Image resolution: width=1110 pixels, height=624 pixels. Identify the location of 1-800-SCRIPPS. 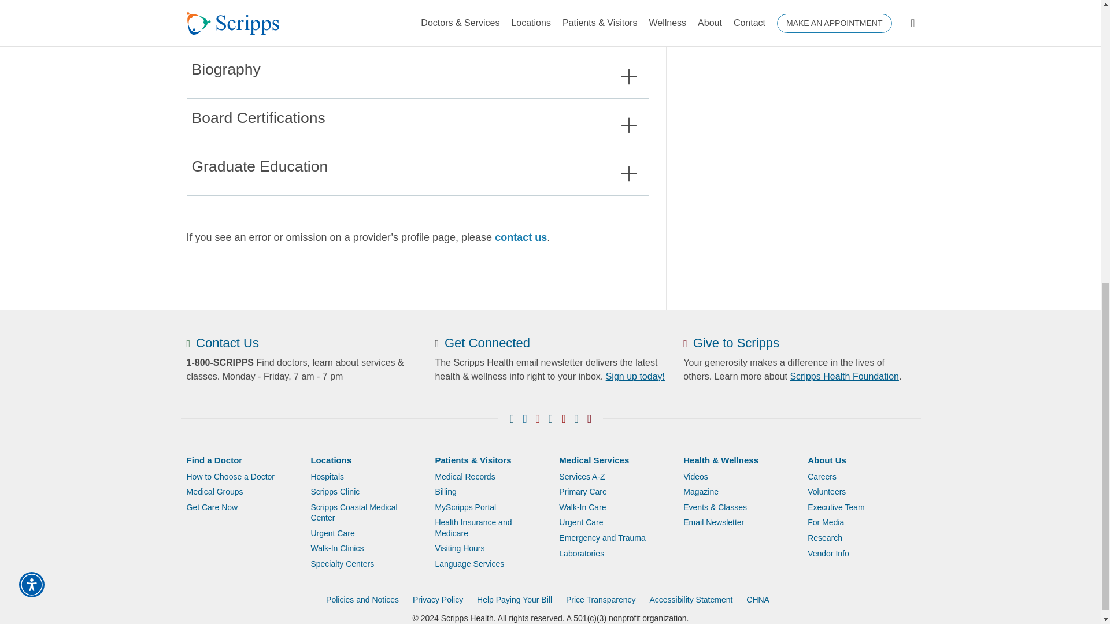
(220, 362).